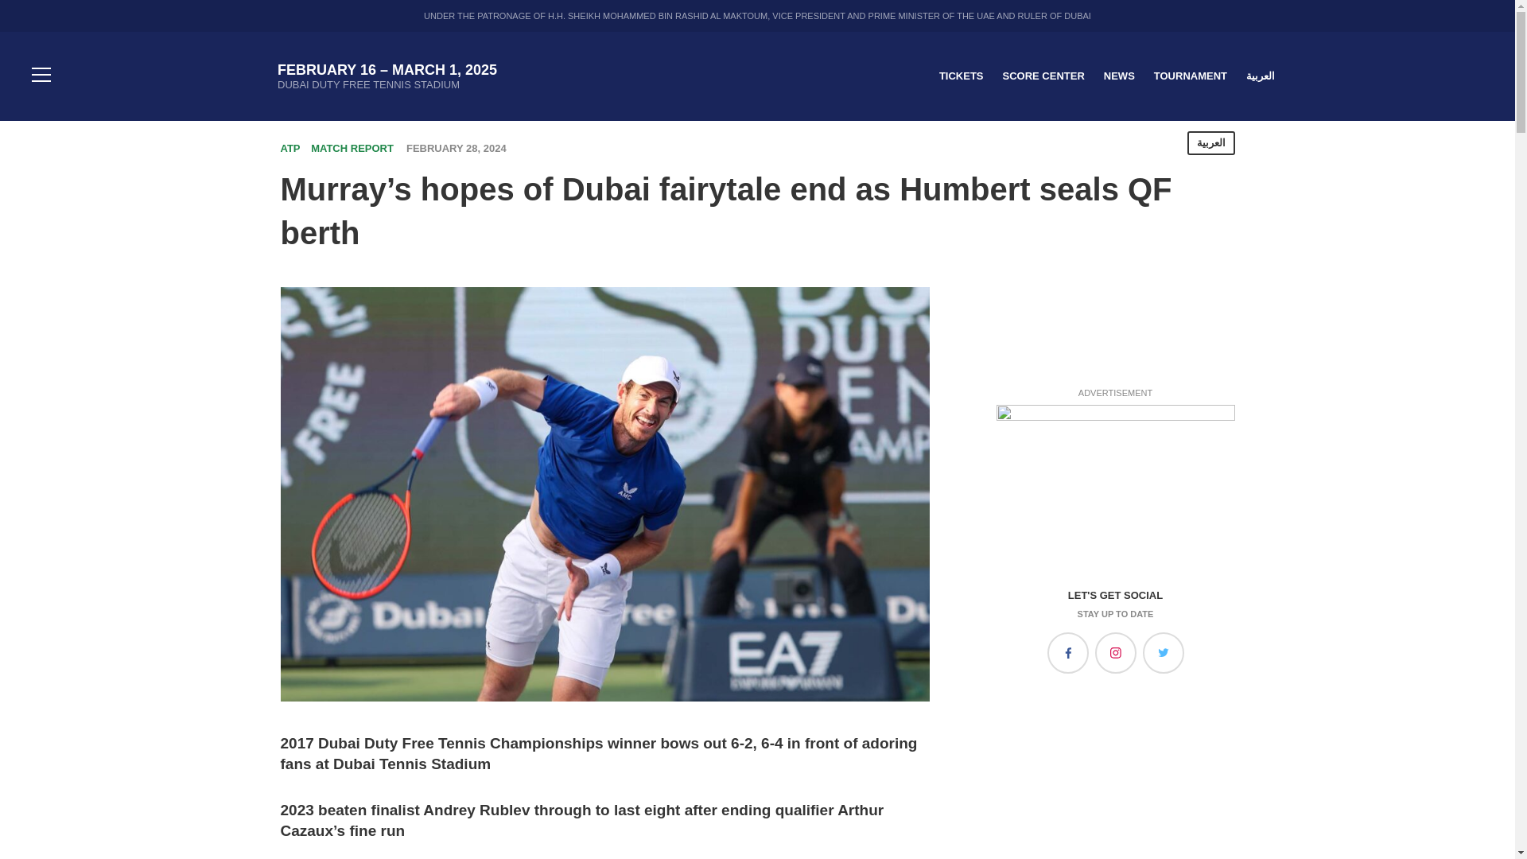  Describe the element at coordinates (1119, 75) in the screenshot. I see `NEWS` at that location.